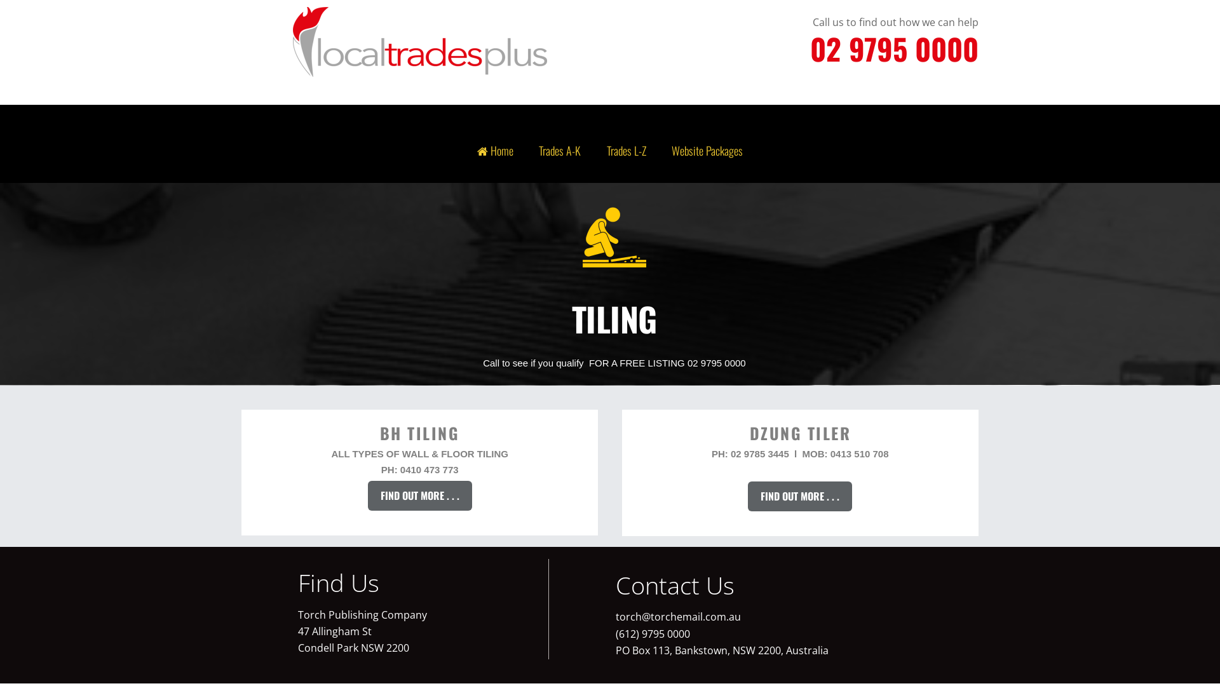 The width and height of the screenshot is (1220, 686). I want to click on 0410 473 773, so click(430, 470).